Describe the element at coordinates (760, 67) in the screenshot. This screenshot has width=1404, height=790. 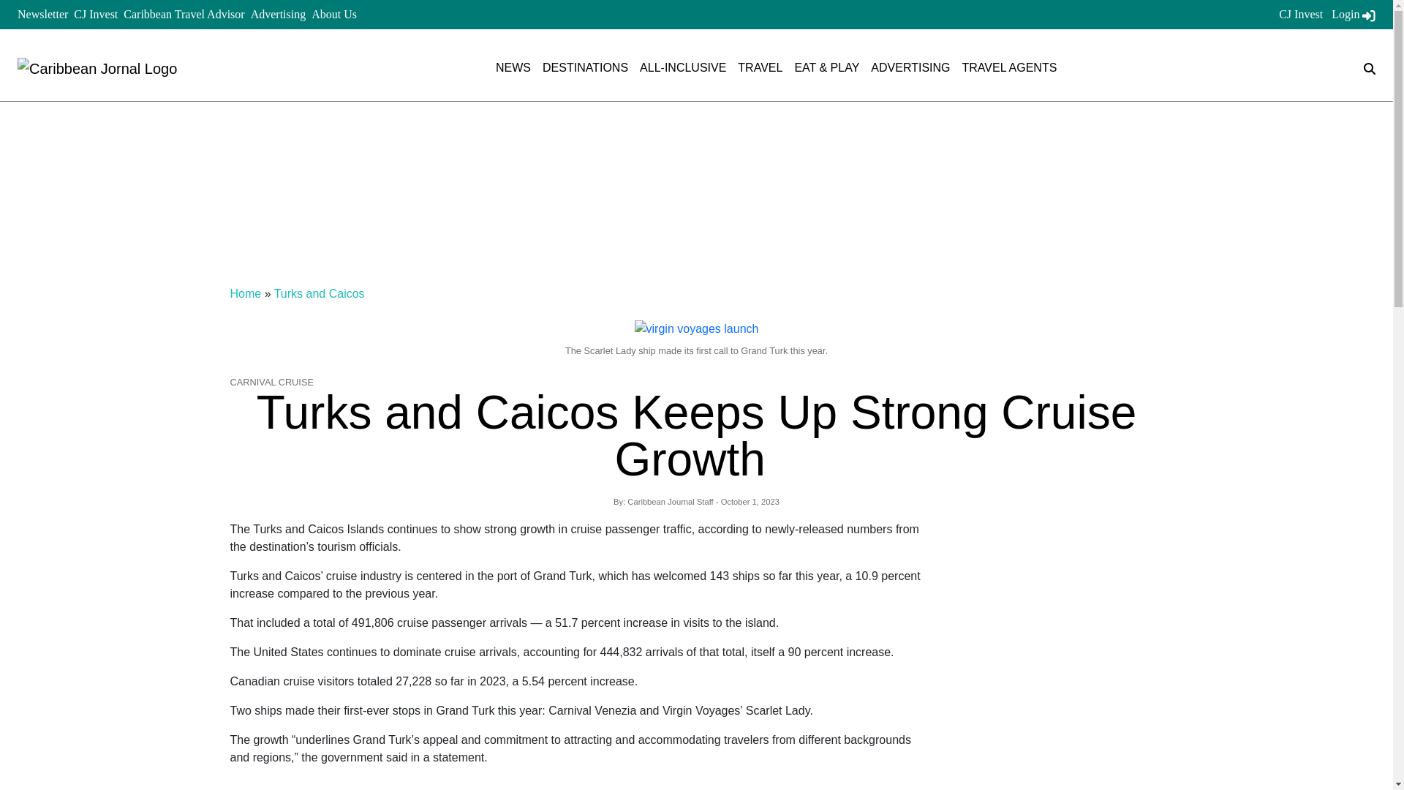
I see `TRAVEL` at that location.